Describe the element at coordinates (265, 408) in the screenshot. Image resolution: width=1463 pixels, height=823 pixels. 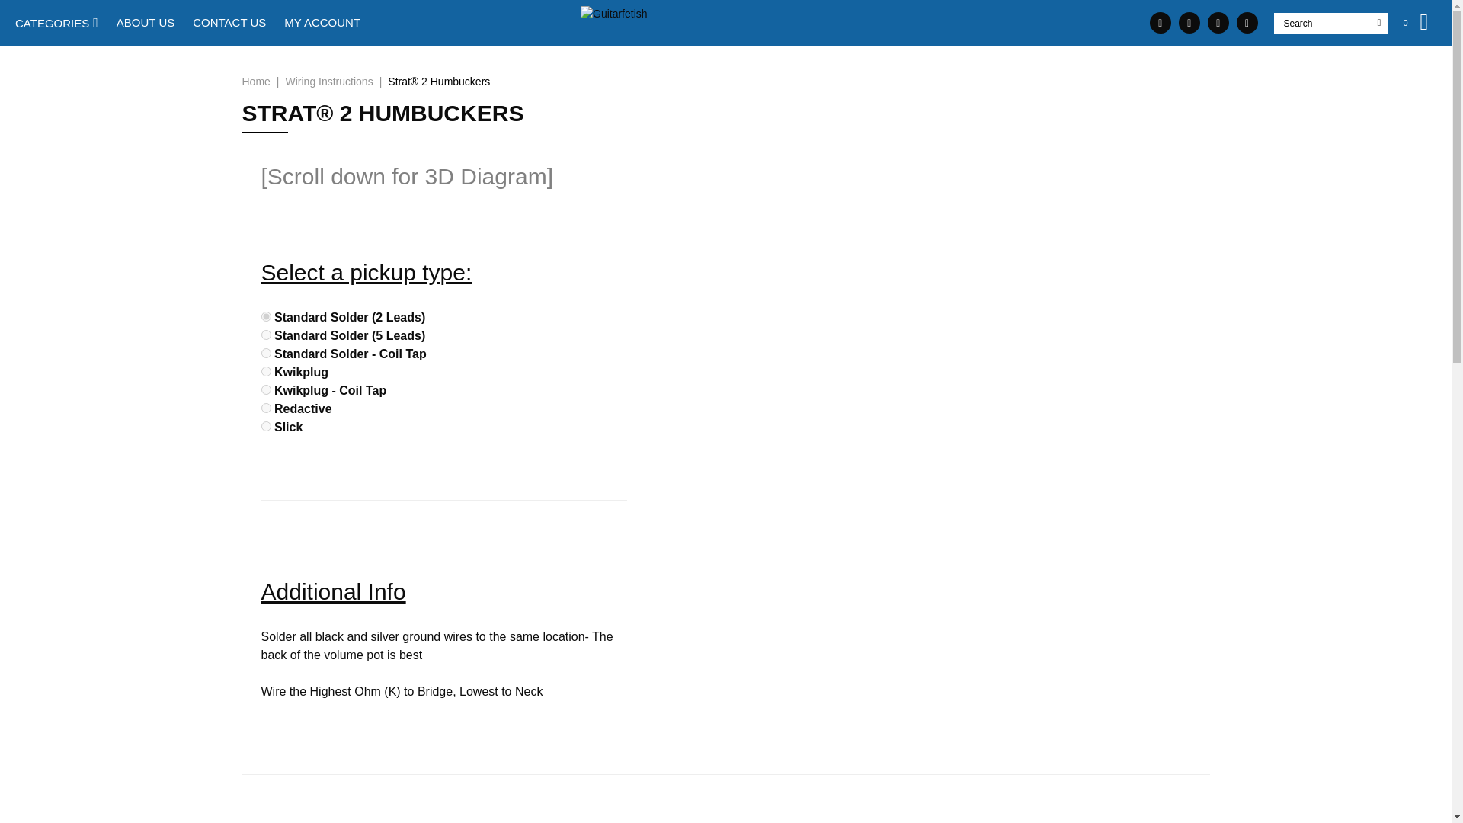
I see `on` at that location.